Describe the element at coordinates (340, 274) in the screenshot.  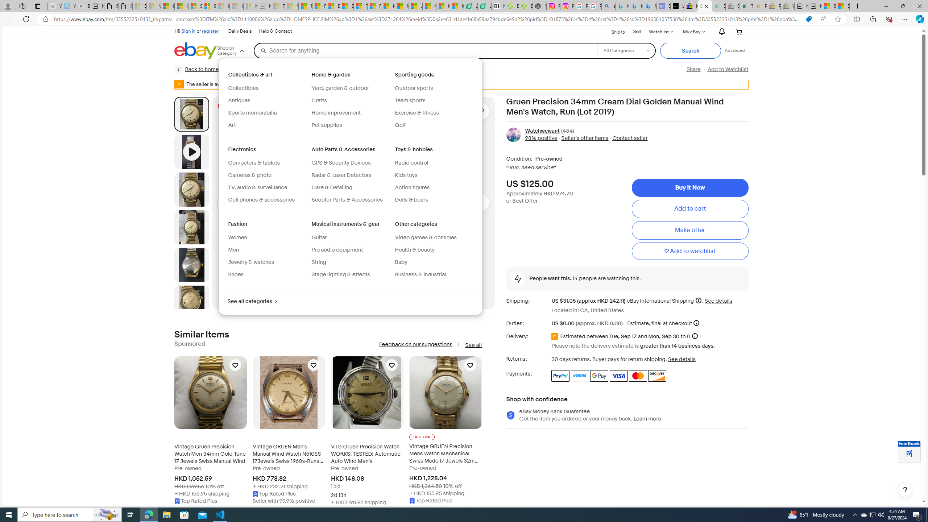
I see `Stage lighting & effects` at that location.